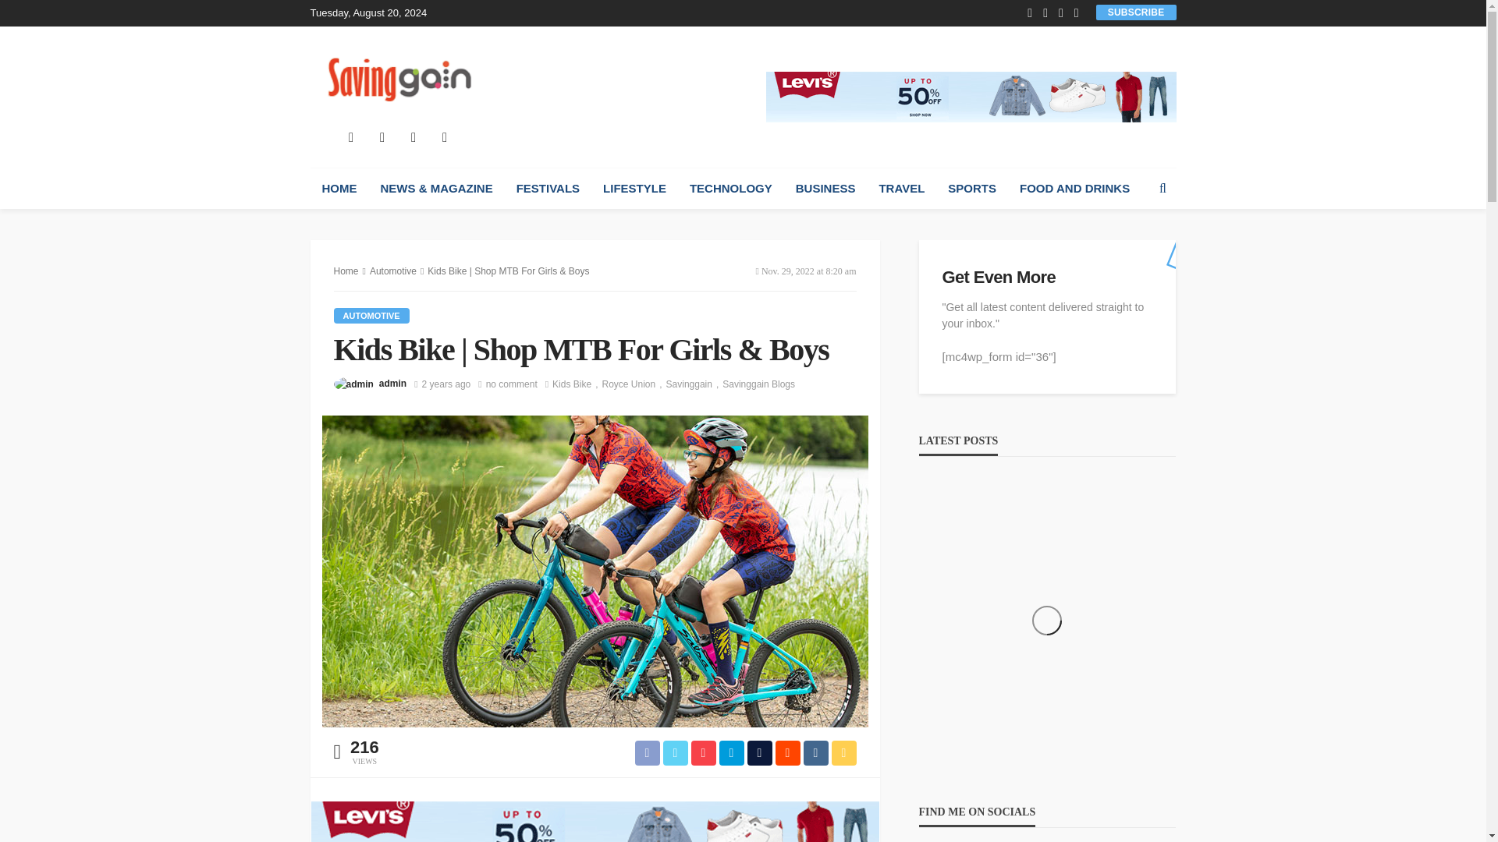 The width and height of the screenshot is (1498, 842). What do you see at coordinates (548, 189) in the screenshot?
I see `FESTIVALS` at bounding box center [548, 189].